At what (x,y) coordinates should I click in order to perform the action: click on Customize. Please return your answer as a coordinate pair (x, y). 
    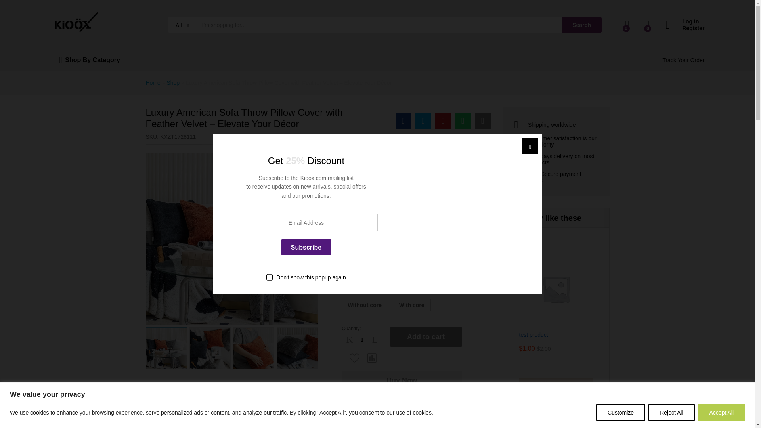
    Looking at the image, I should click on (621, 412).